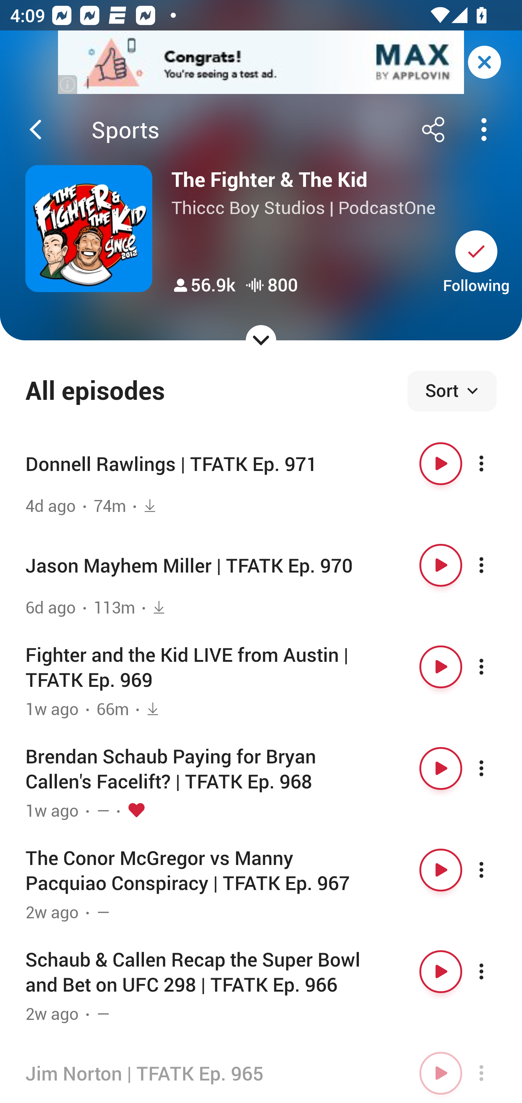  I want to click on More options, so click(494, 972).